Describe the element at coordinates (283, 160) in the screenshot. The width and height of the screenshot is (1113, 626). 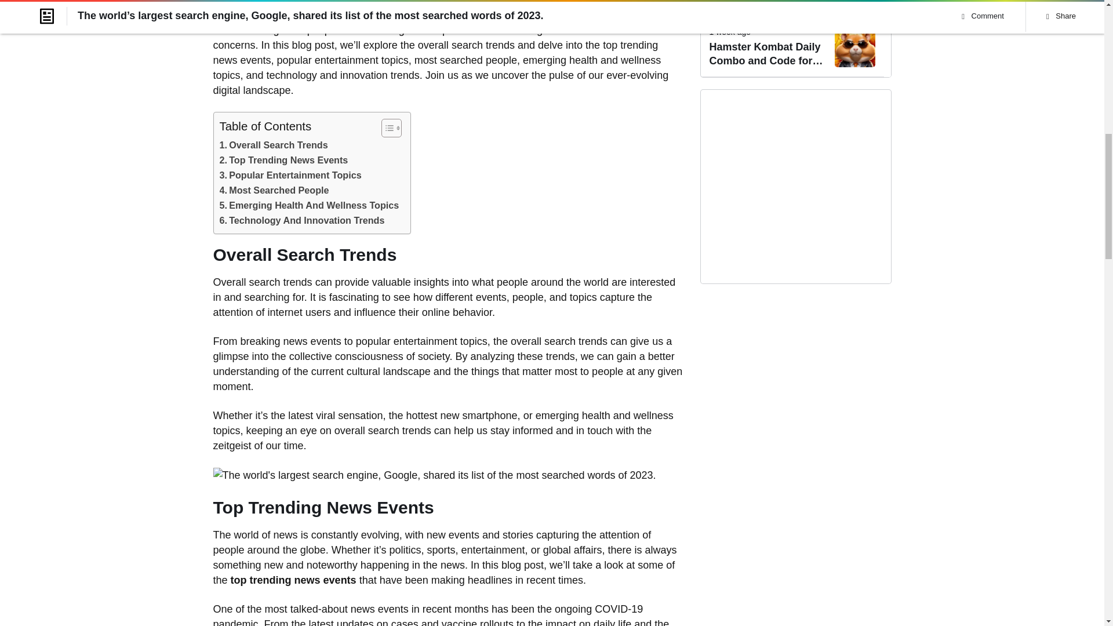
I see `Top Trending News Events` at that location.